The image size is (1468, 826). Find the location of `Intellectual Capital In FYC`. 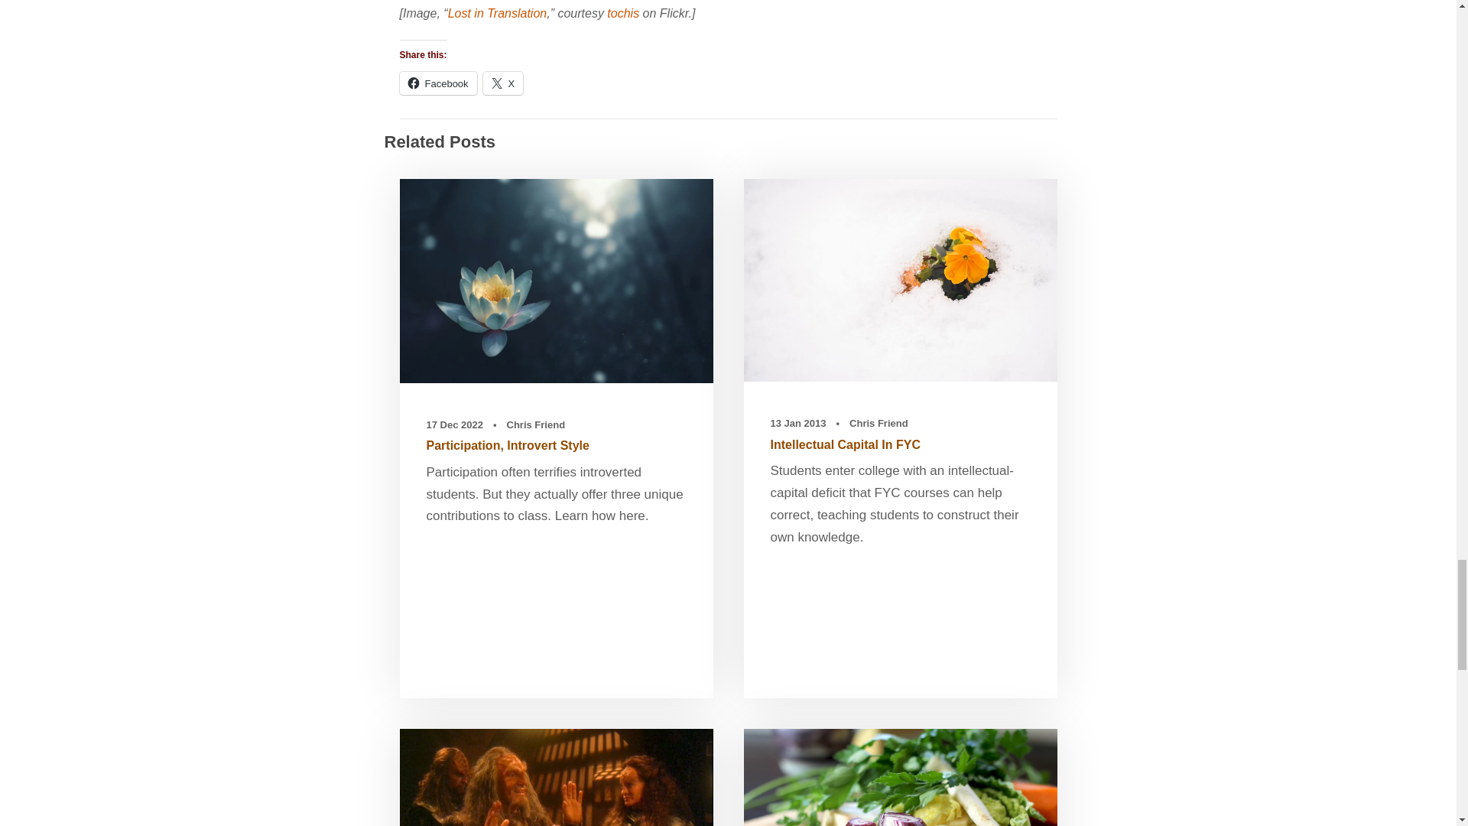

Intellectual Capital In FYC is located at coordinates (846, 444).